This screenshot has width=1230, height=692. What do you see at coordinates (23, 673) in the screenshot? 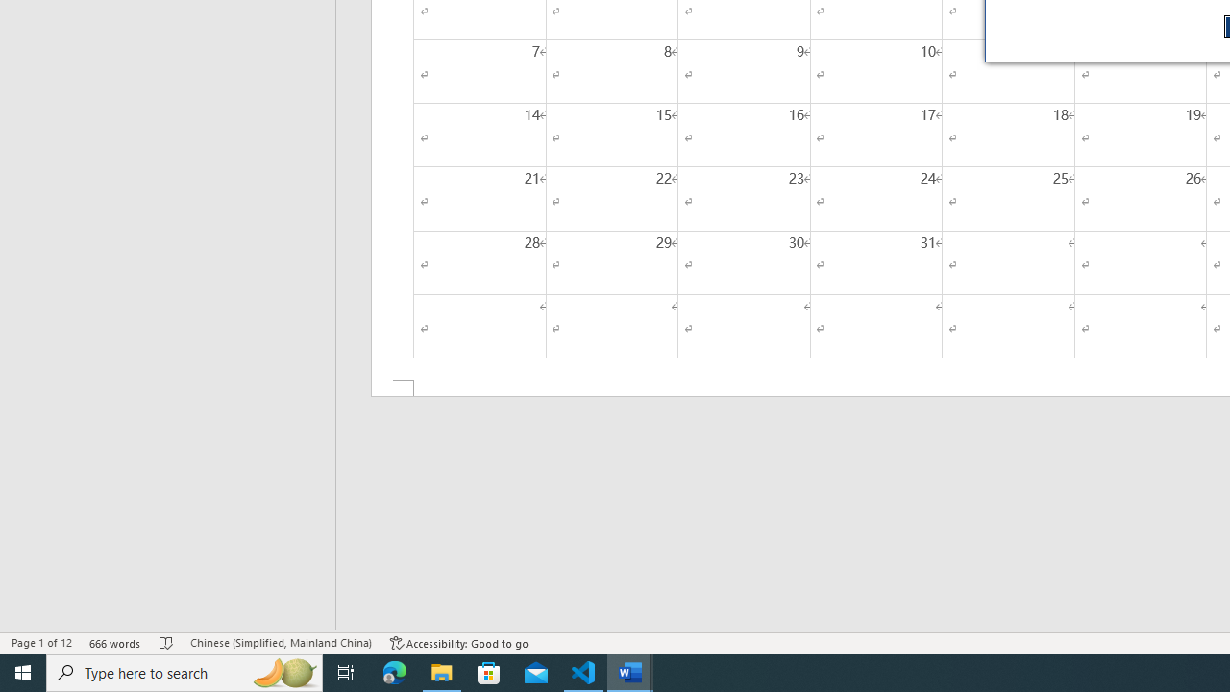
I see `Start` at bounding box center [23, 673].